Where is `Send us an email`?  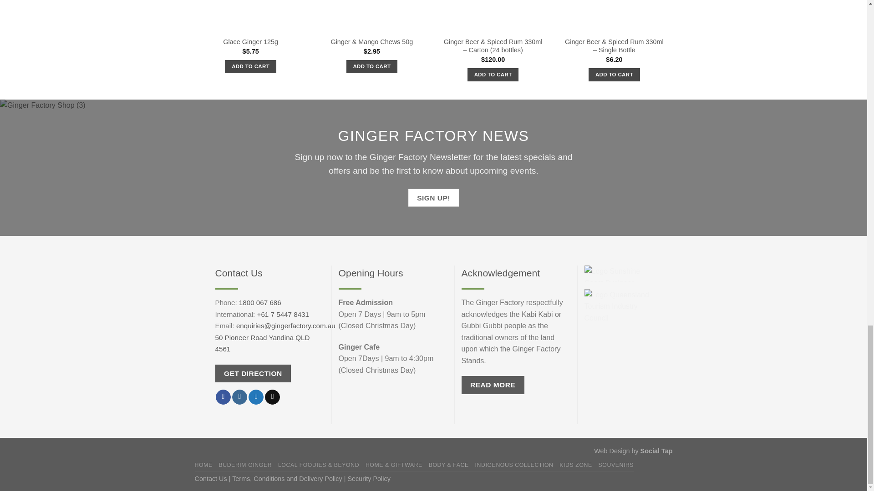 Send us an email is located at coordinates (272, 396).